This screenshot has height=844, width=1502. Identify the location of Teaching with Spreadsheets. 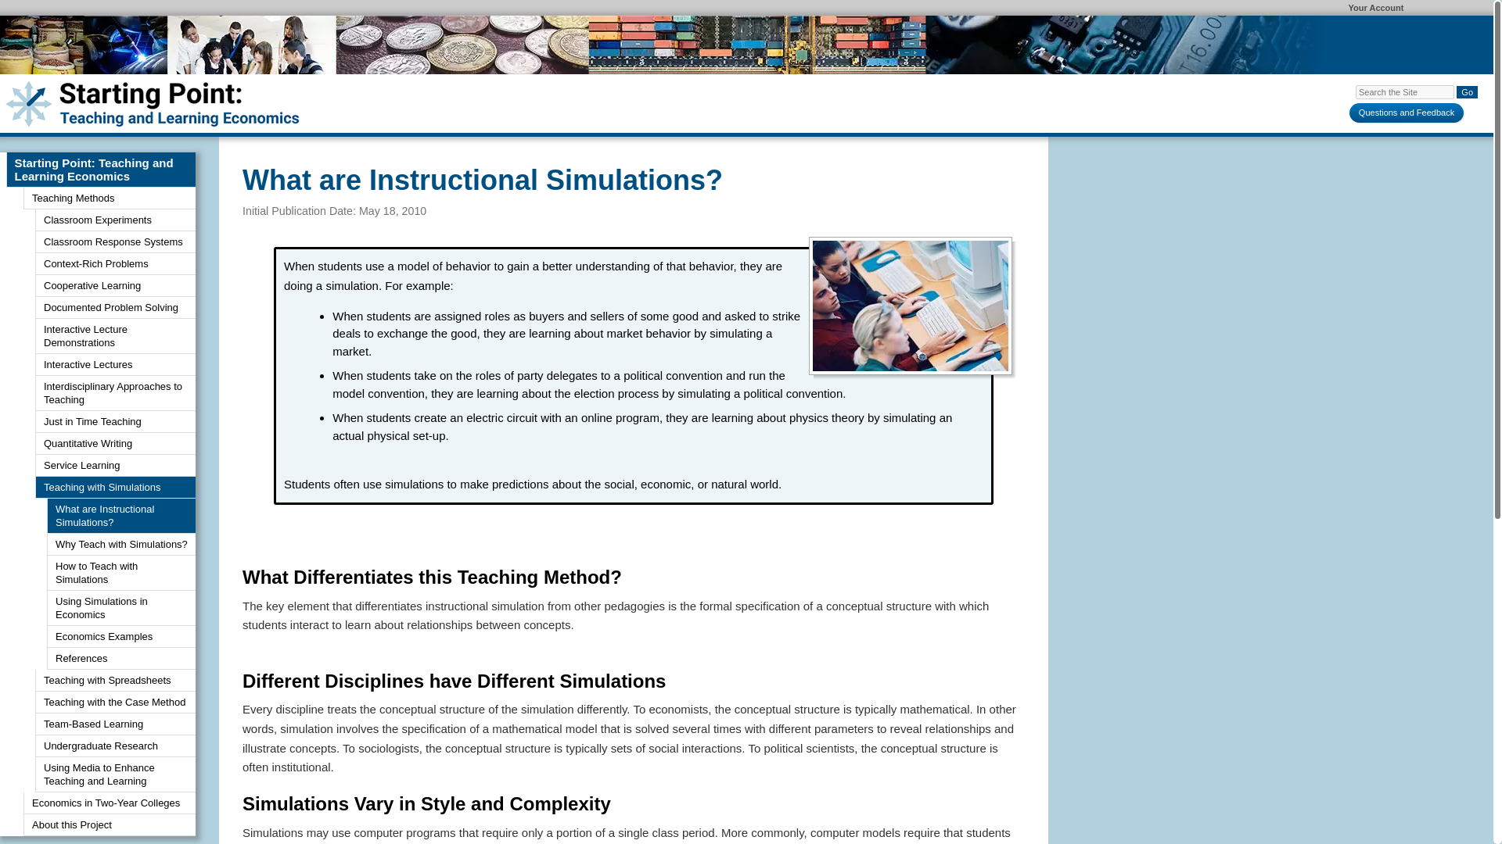
(114, 680).